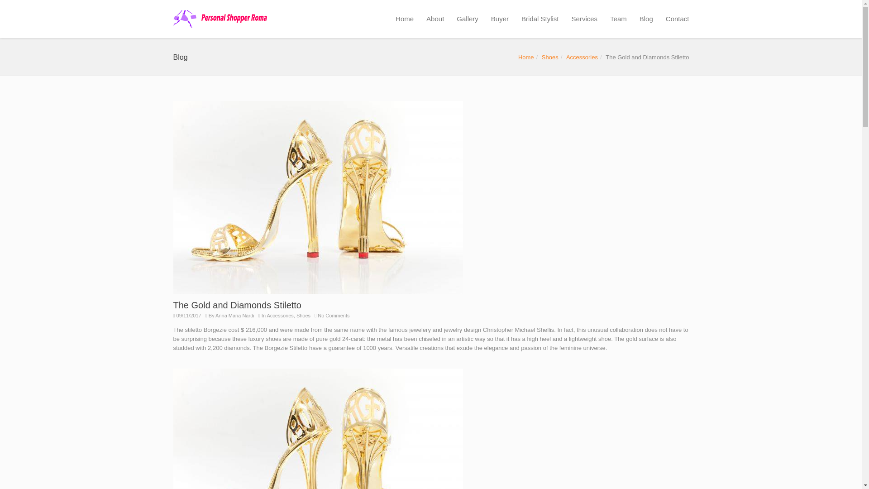 This screenshot has height=489, width=869. What do you see at coordinates (540, 19) in the screenshot?
I see `Bridal Stylist` at bounding box center [540, 19].